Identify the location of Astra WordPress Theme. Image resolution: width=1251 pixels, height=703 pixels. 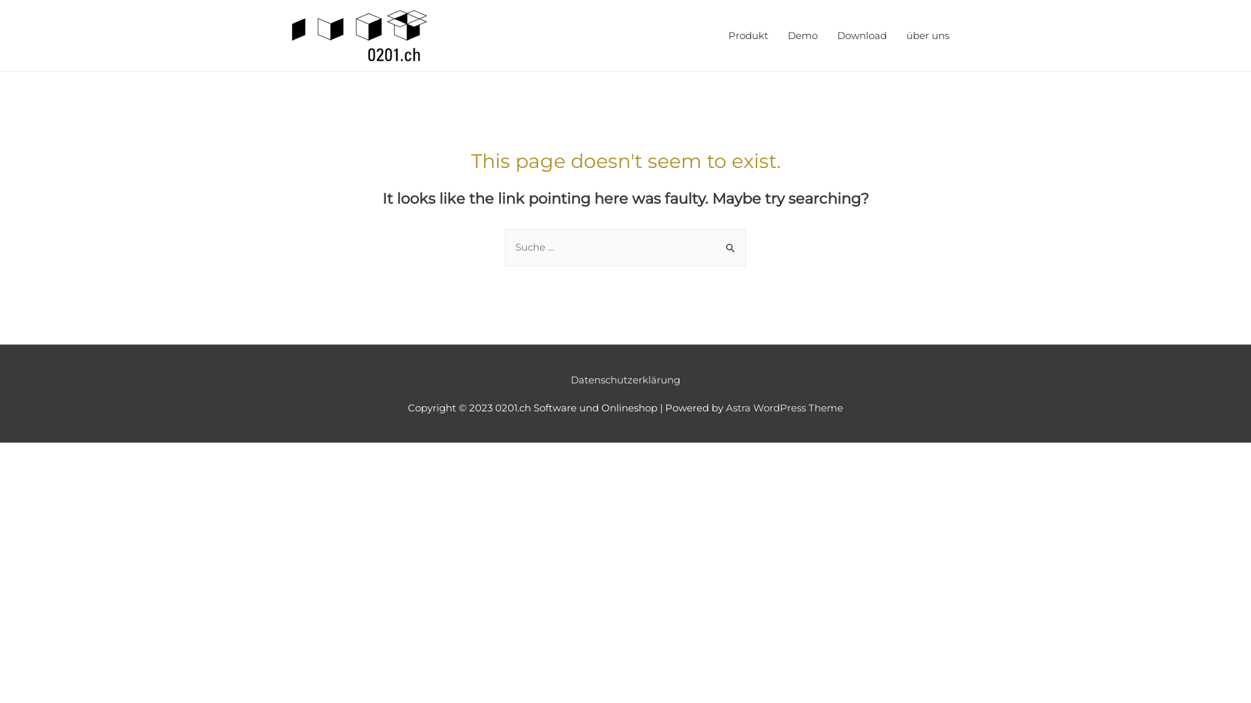
(784, 407).